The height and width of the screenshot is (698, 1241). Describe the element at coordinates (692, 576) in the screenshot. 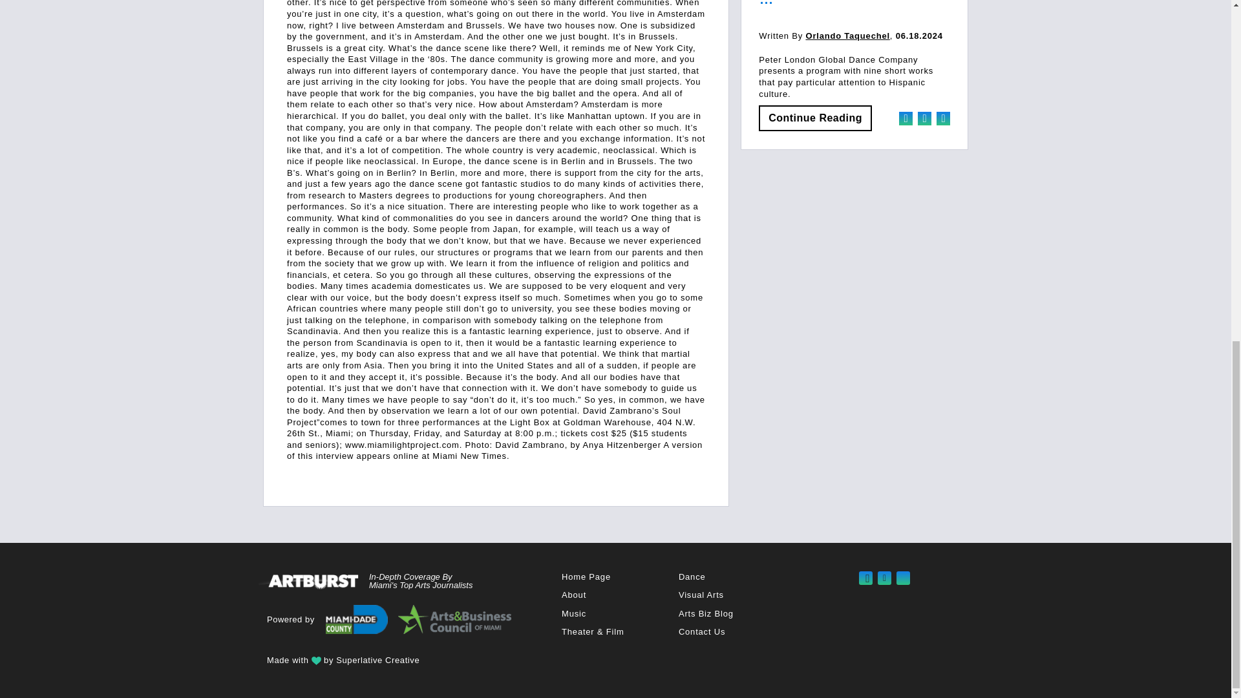

I see `Dance` at that location.